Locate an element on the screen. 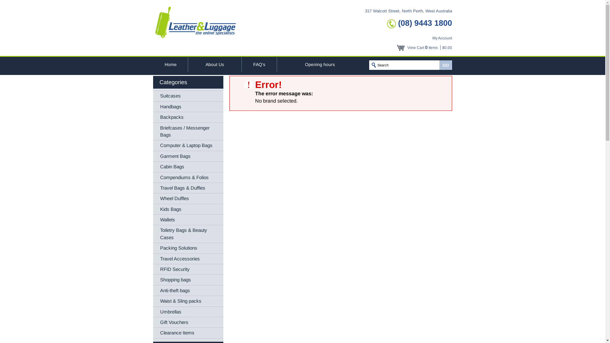  Opening hours is located at coordinates (320, 64).